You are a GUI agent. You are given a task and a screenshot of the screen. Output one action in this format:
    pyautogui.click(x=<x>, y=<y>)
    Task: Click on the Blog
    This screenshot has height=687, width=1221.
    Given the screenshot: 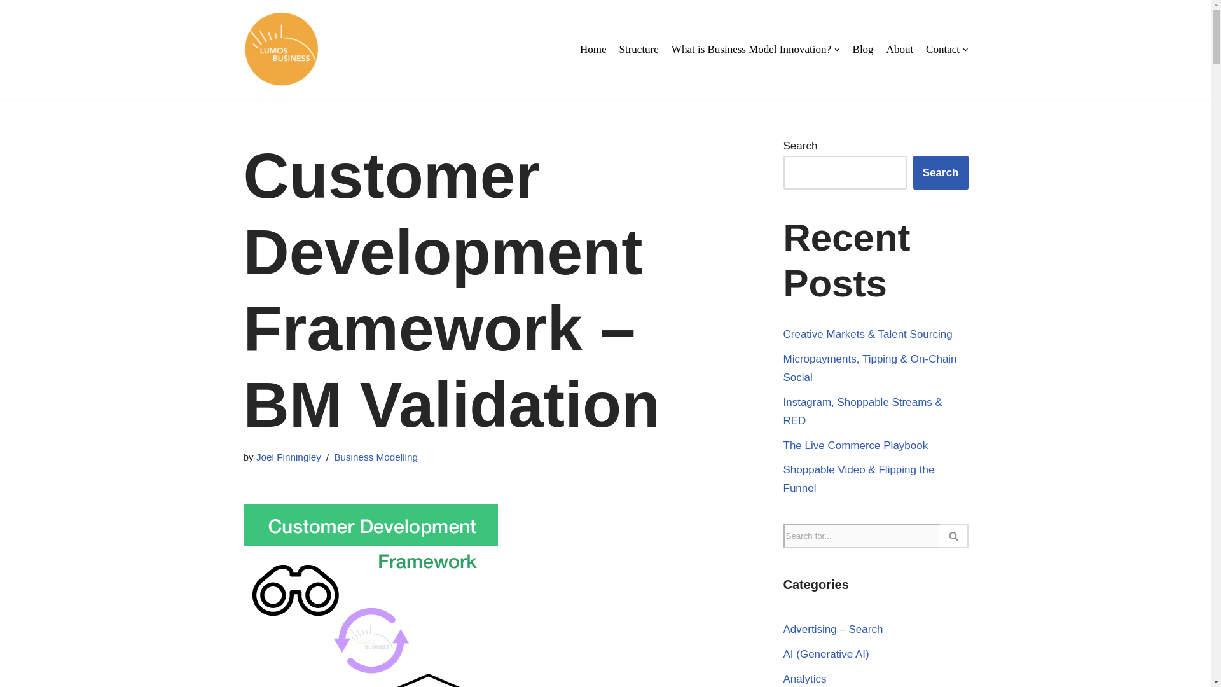 What is the action you would take?
    pyautogui.click(x=863, y=48)
    